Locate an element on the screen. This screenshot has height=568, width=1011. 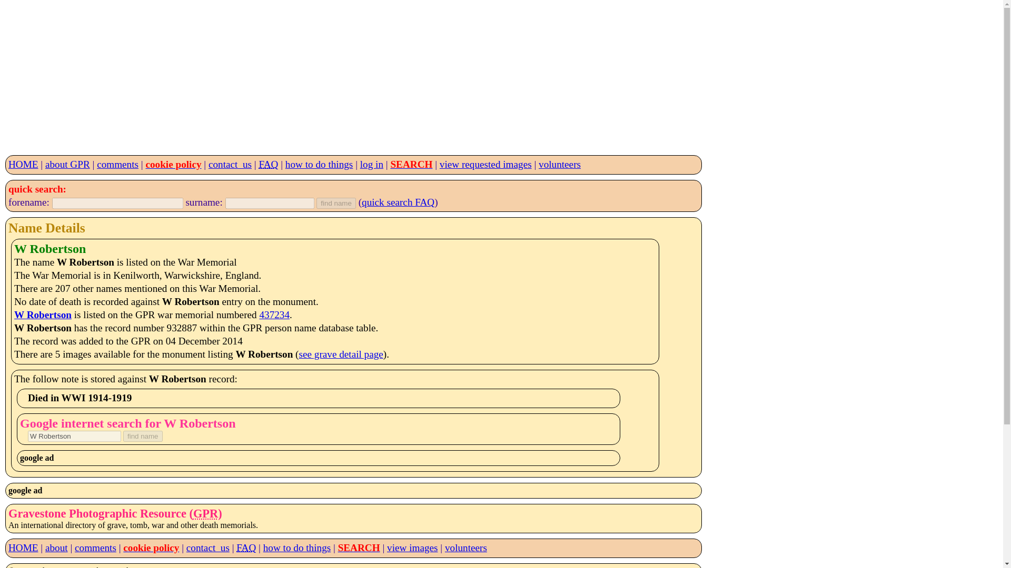
log in is located at coordinates (371, 164).